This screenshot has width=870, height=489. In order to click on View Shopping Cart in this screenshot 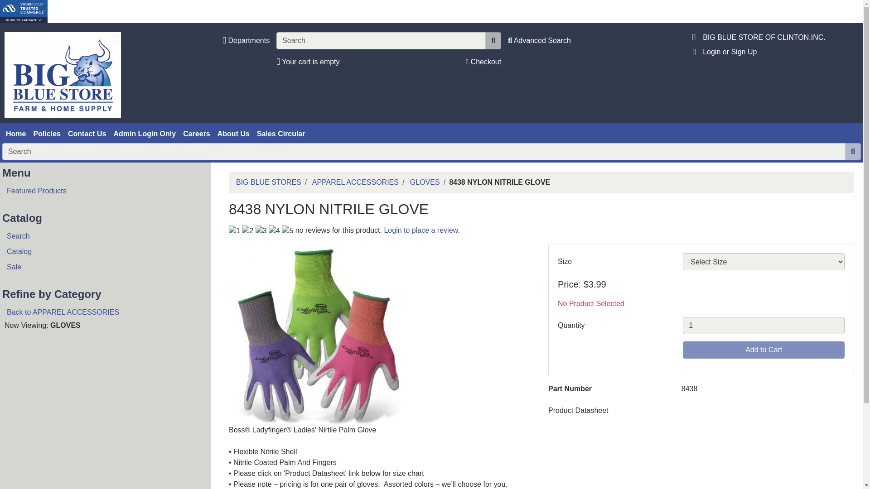, I will do `click(308, 62)`.